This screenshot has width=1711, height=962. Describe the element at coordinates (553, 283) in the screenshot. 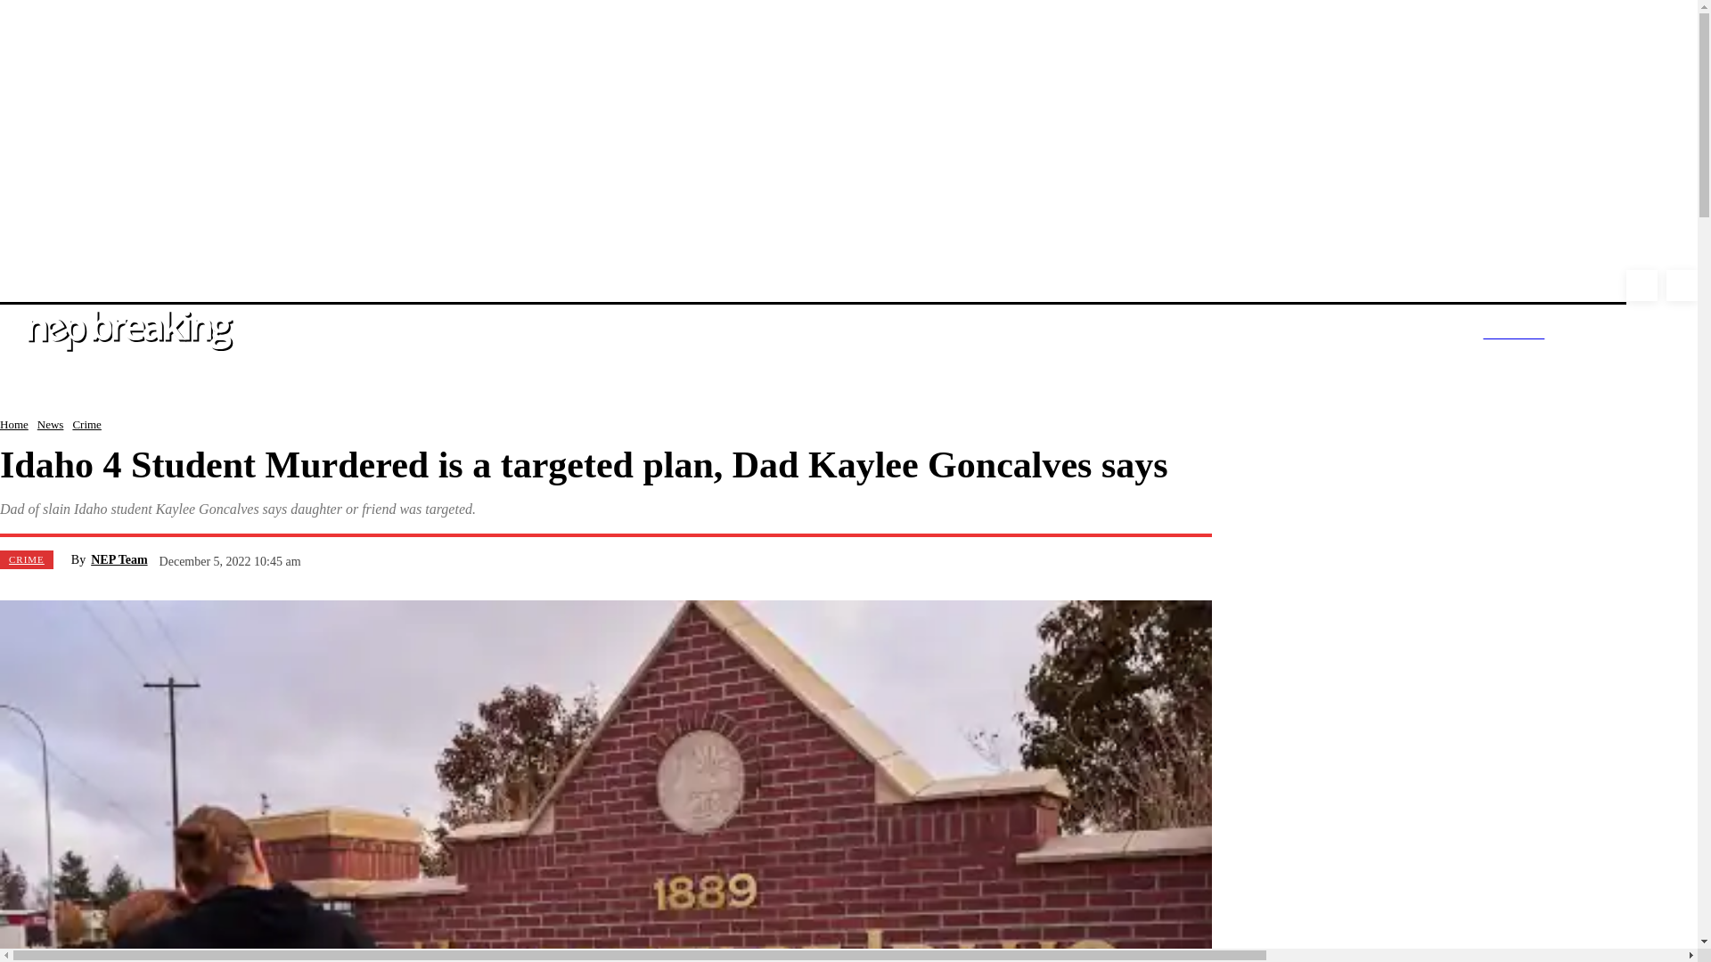

I see `Celebrity News` at that location.